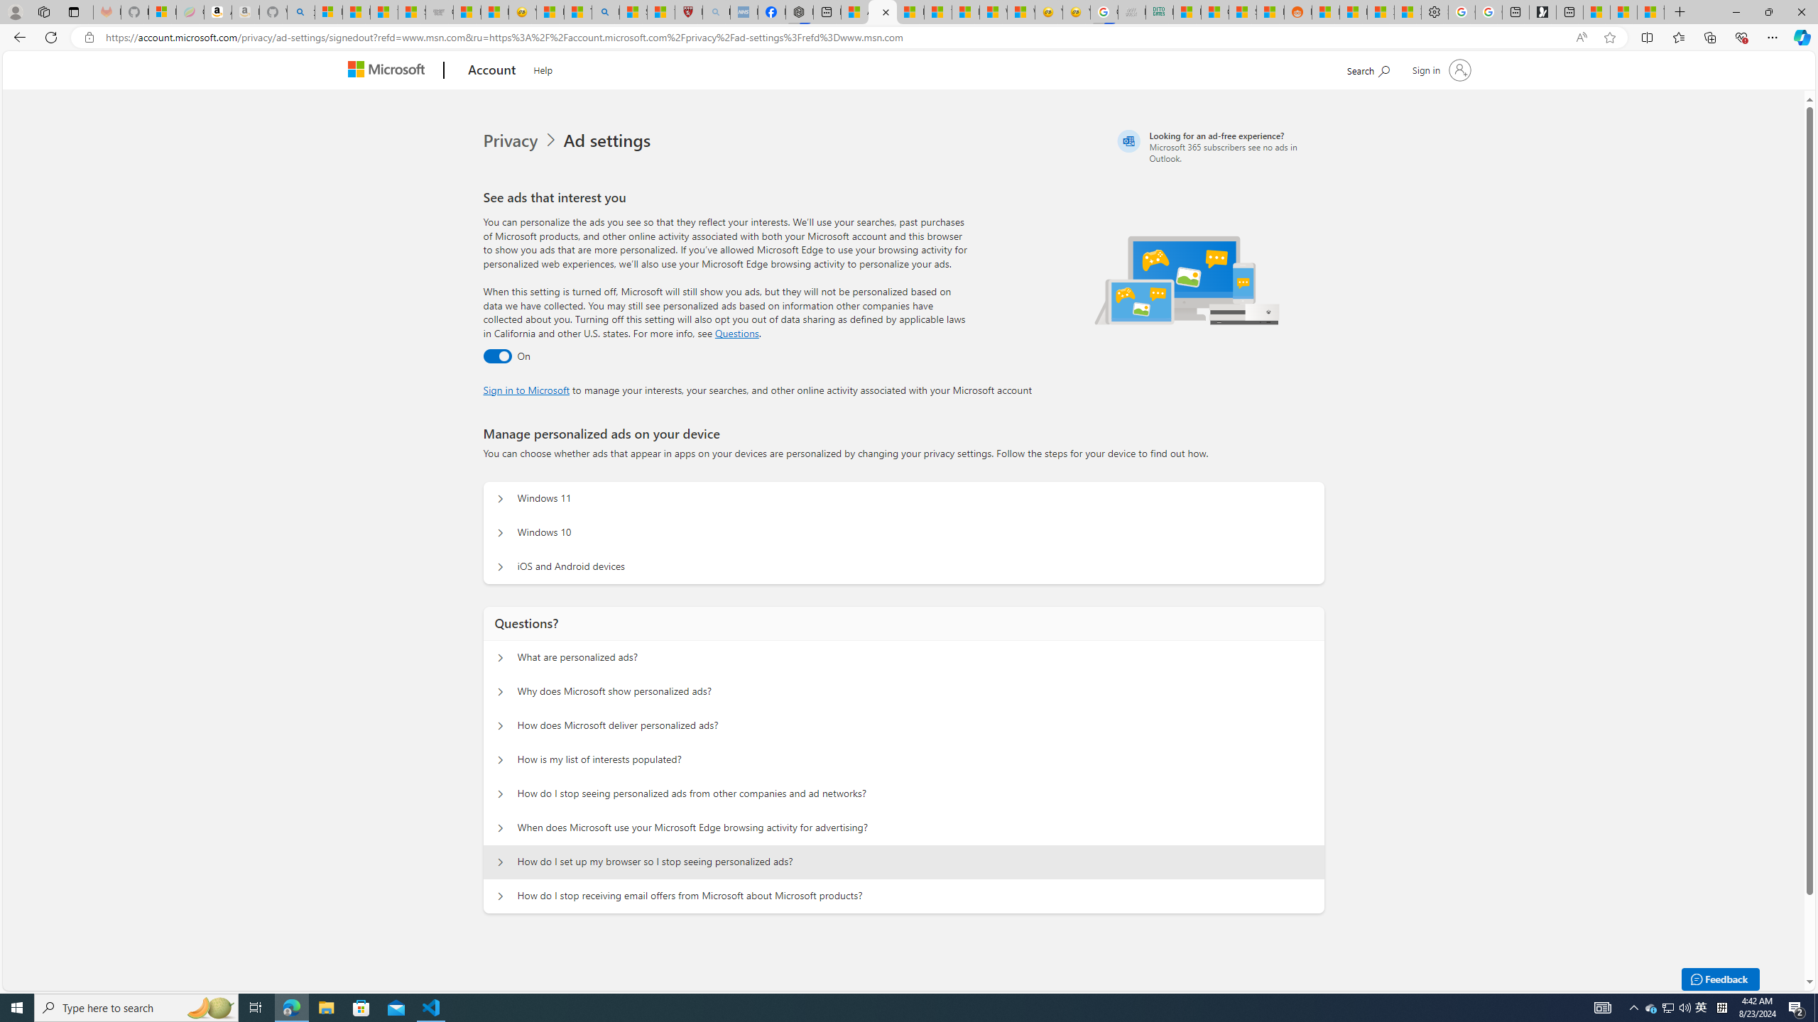 The height and width of the screenshot is (1022, 1818). What do you see at coordinates (1368, 68) in the screenshot?
I see `Search Microsoft.com` at bounding box center [1368, 68].